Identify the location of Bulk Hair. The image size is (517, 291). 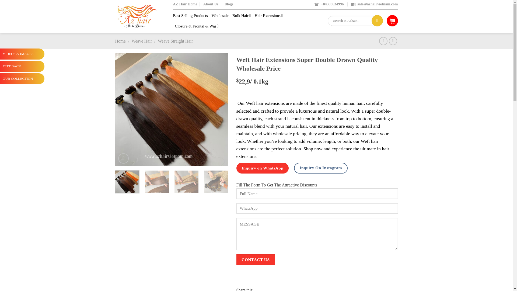
(241, 15).